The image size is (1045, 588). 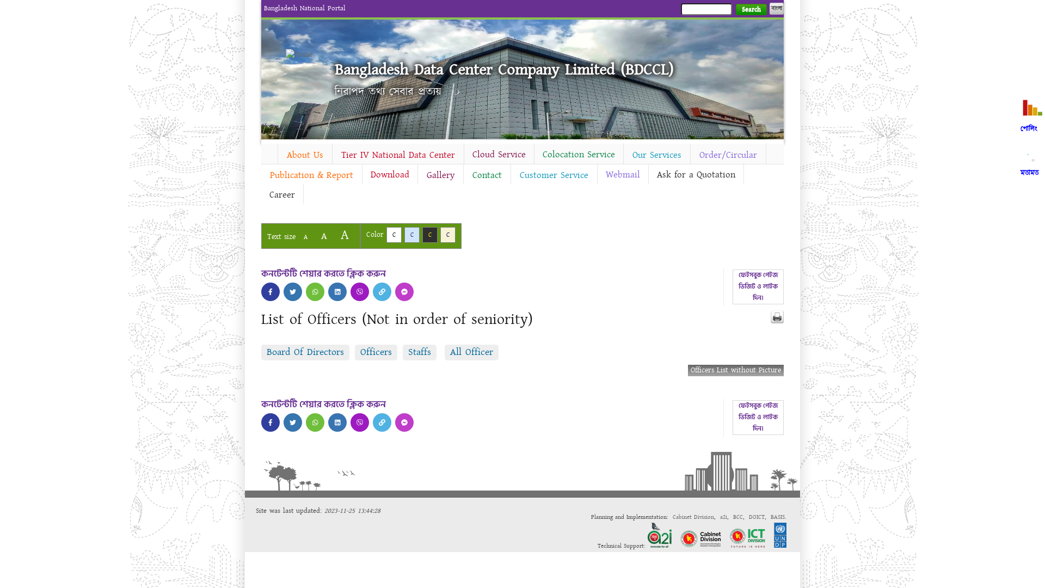 I want to click on Publication & Report, so click(x=311, y=175).